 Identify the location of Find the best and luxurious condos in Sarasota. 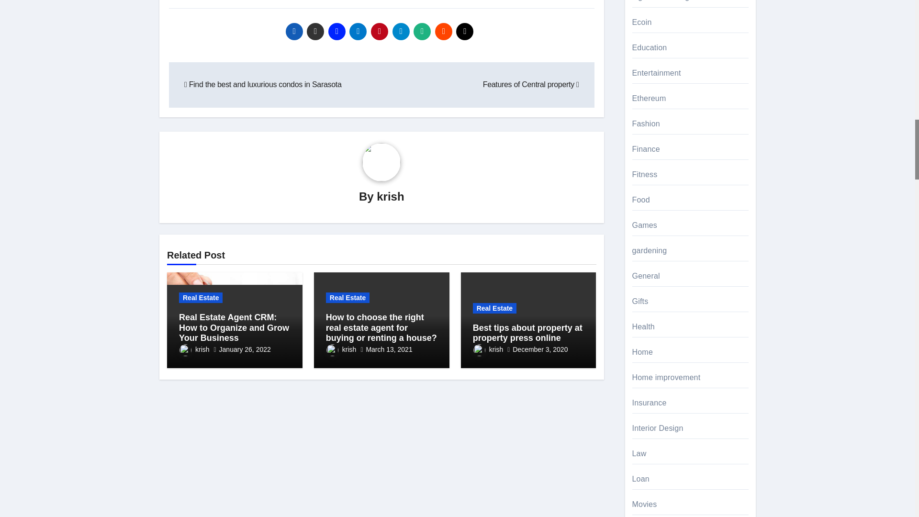
(262, 84).